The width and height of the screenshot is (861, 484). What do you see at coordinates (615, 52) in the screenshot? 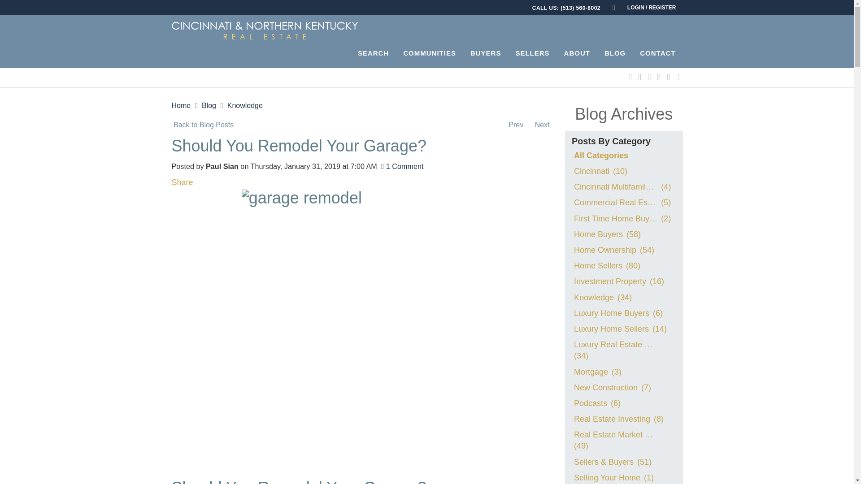
I see `BLOG` at bounding box center [615, 52].